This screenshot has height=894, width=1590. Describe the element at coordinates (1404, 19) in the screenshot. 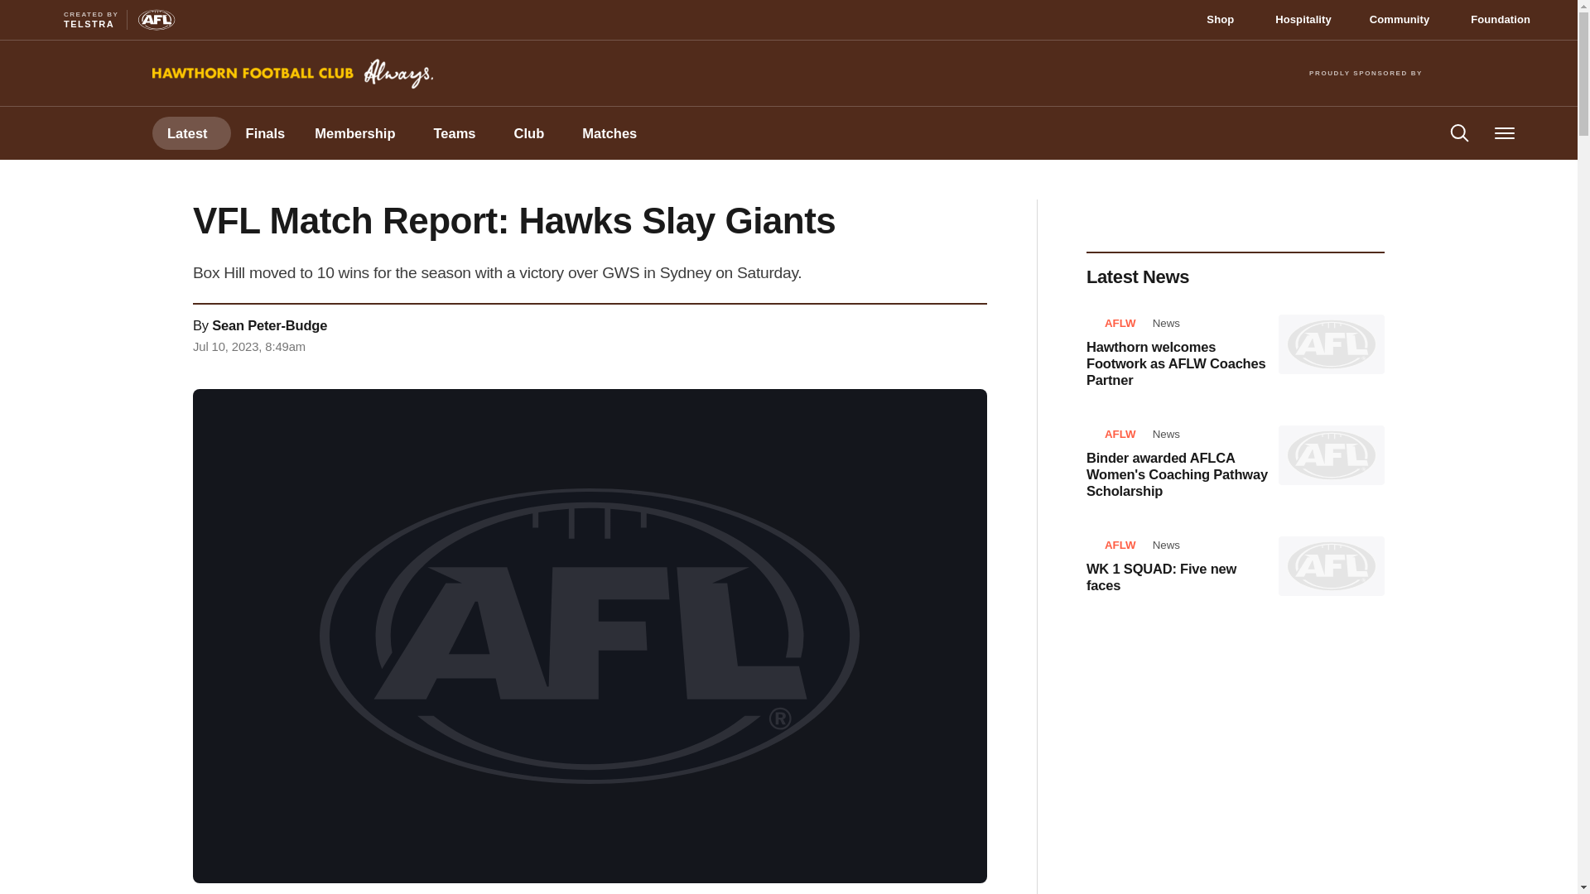

I see `Latest` at that location.